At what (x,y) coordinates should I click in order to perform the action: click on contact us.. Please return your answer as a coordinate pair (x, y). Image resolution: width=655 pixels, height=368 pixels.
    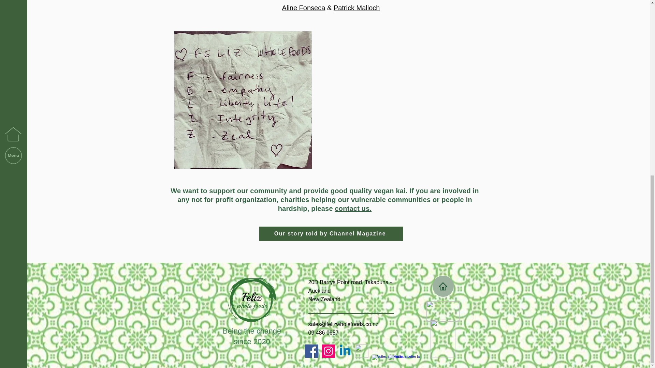
    Looking at the image, I should click on (353, 209).